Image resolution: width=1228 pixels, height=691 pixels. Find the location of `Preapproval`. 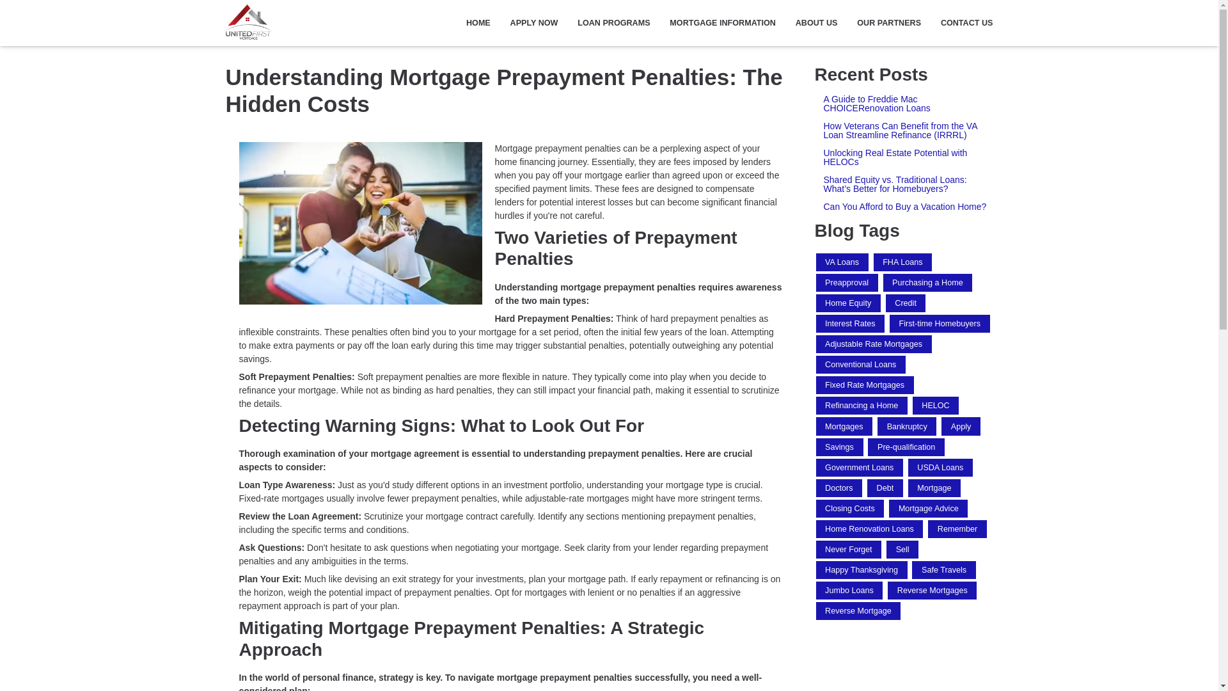

Preapproval is located at coordinates (847, 282).